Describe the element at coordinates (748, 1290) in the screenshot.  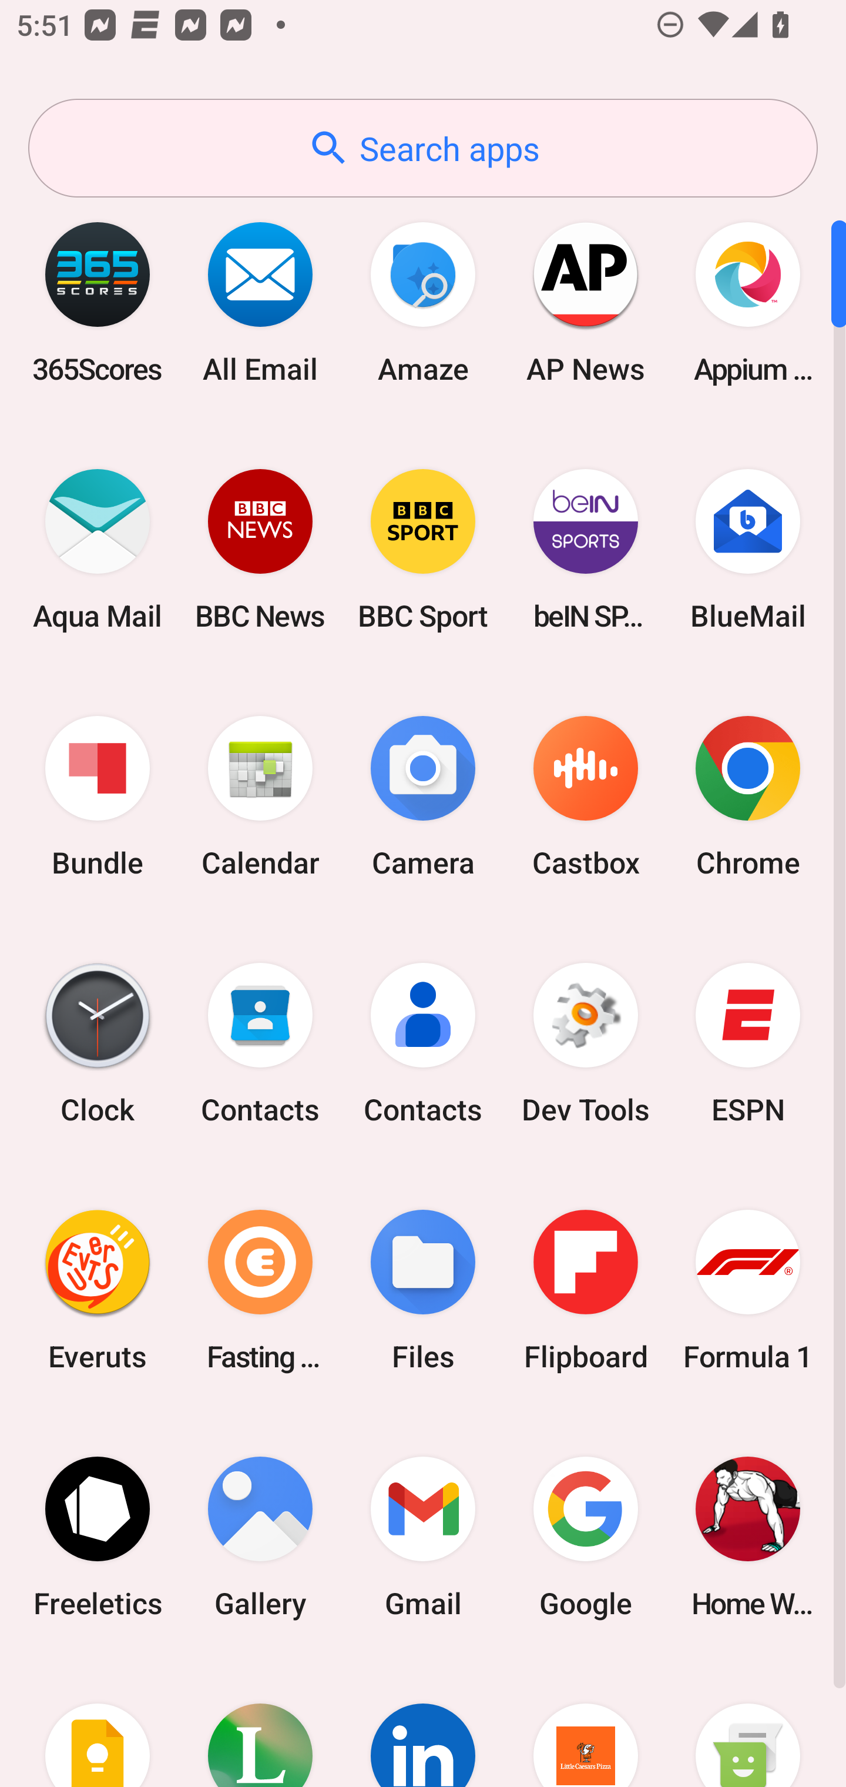
I see `Formula 1` at that location.